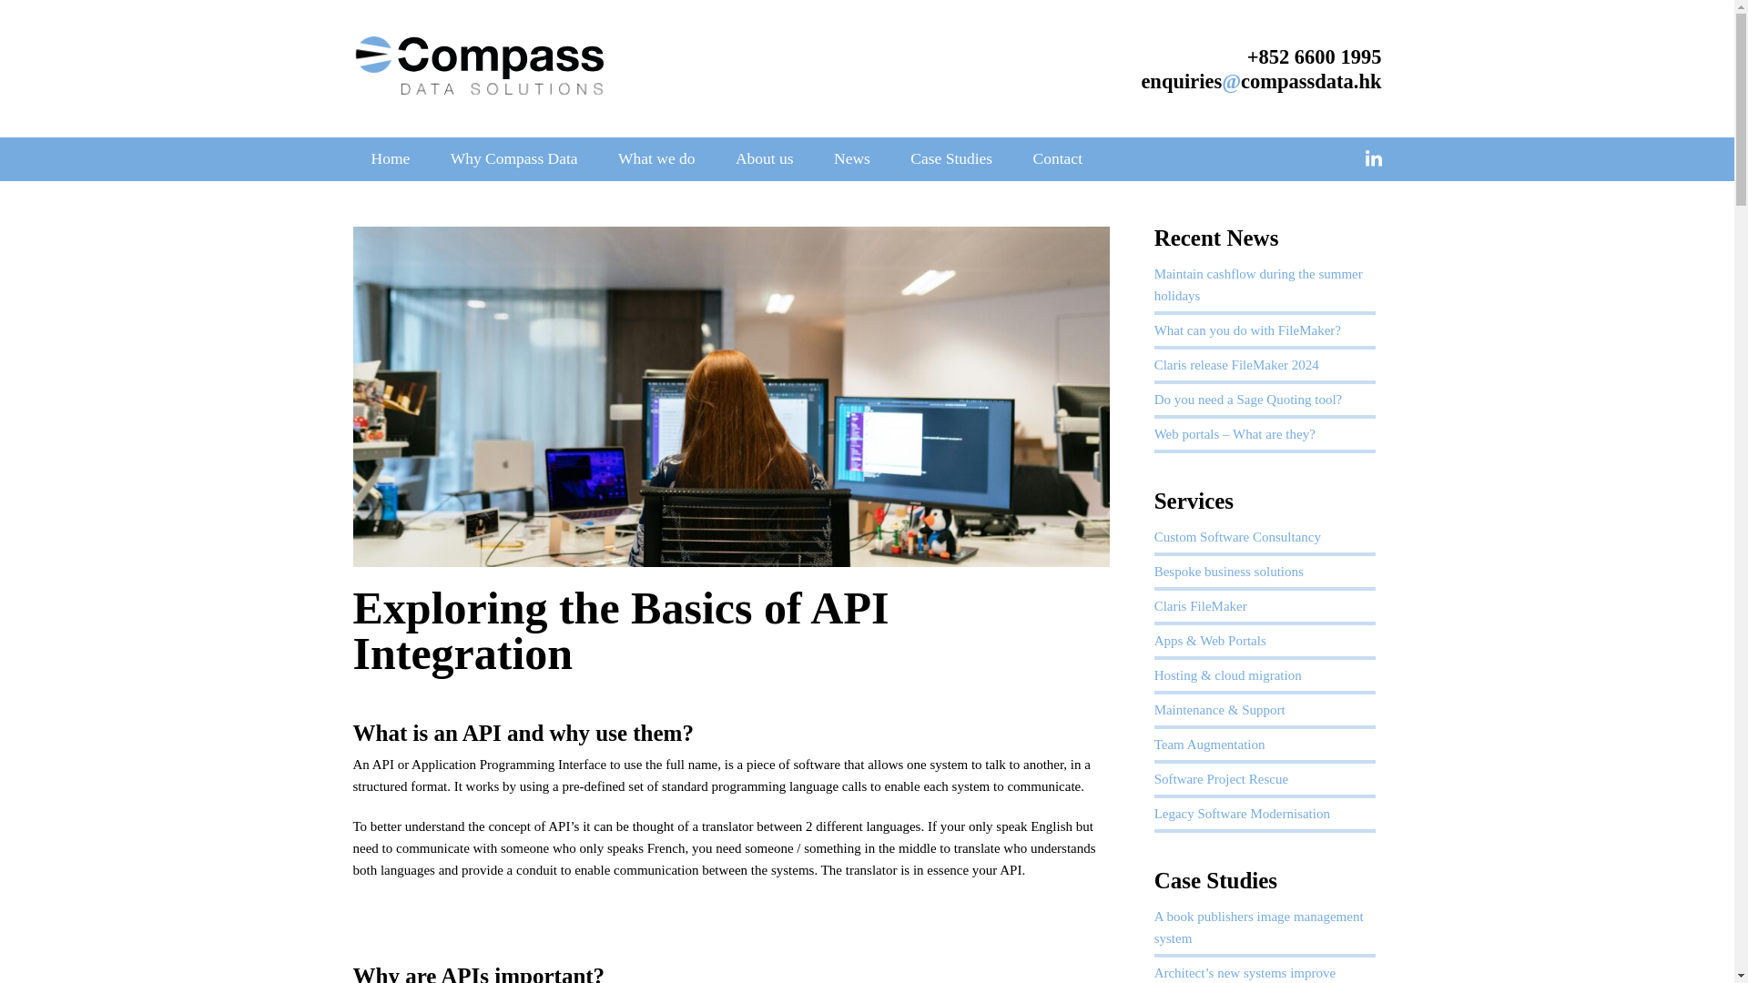  Describe the element at coordinates (852, 158) in the screenshot. I see `News` at that location.